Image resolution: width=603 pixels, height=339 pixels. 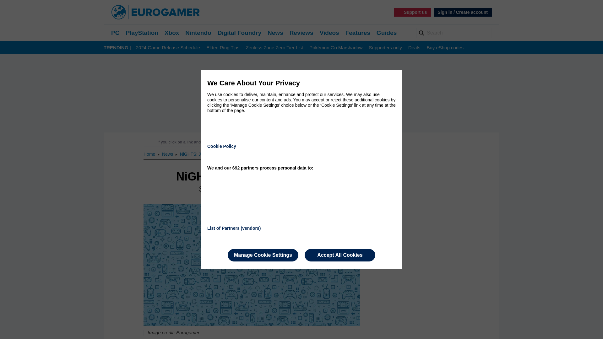 What do you see at coordinates (301, 33) in the screenshot?
I see `Reviews` at bounding box center [301, 33].